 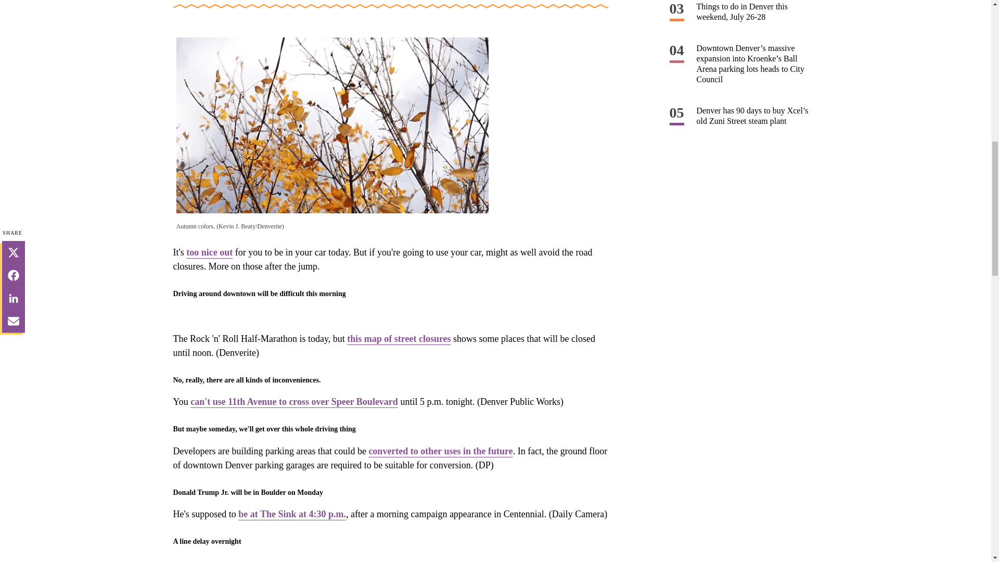 What do you see at coordinates (399, 338) in the screenshot?
I see `this map of street closures` at bounding box center [399, 338].